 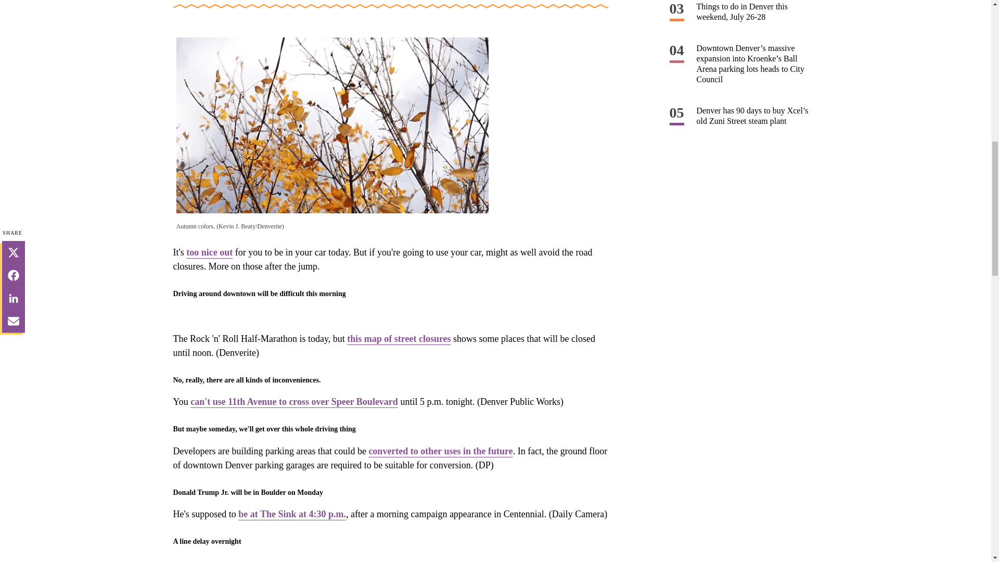 What do you see at coordinates (399, 338) in the screenshot?
I see `this map of street closures` at bounding box center [399, 338].